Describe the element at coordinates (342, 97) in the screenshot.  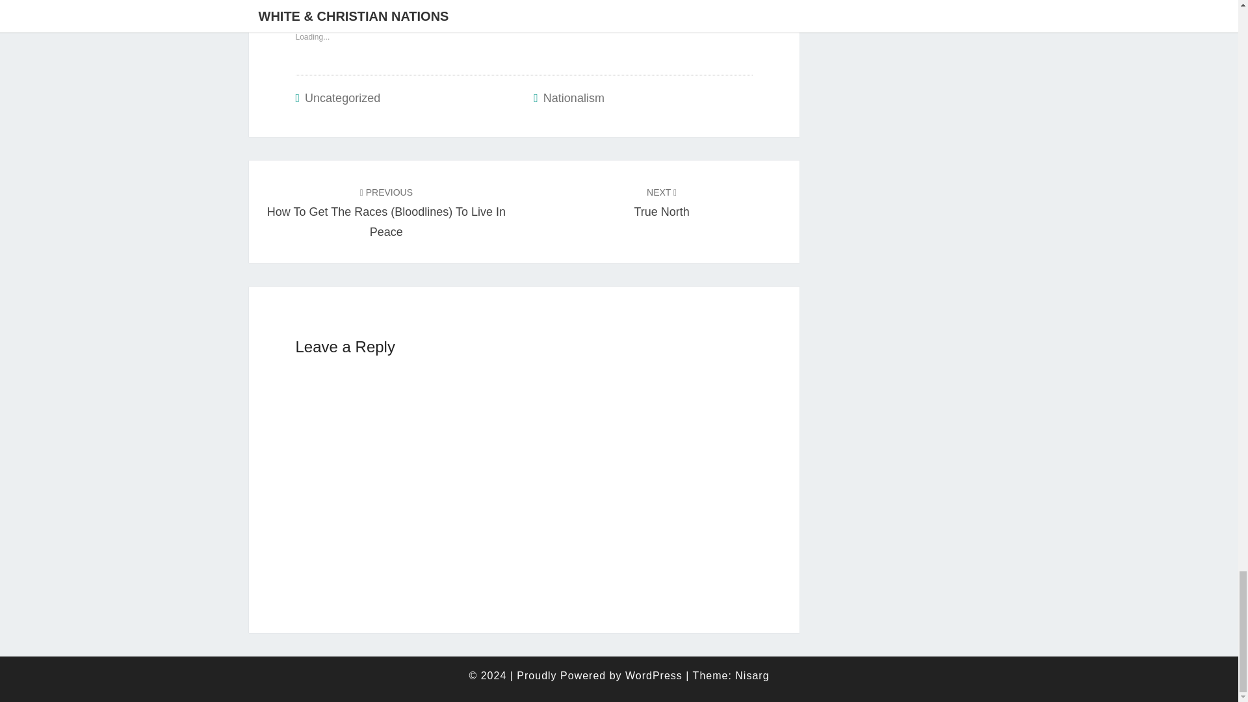
I see `Comment Form` at that location.